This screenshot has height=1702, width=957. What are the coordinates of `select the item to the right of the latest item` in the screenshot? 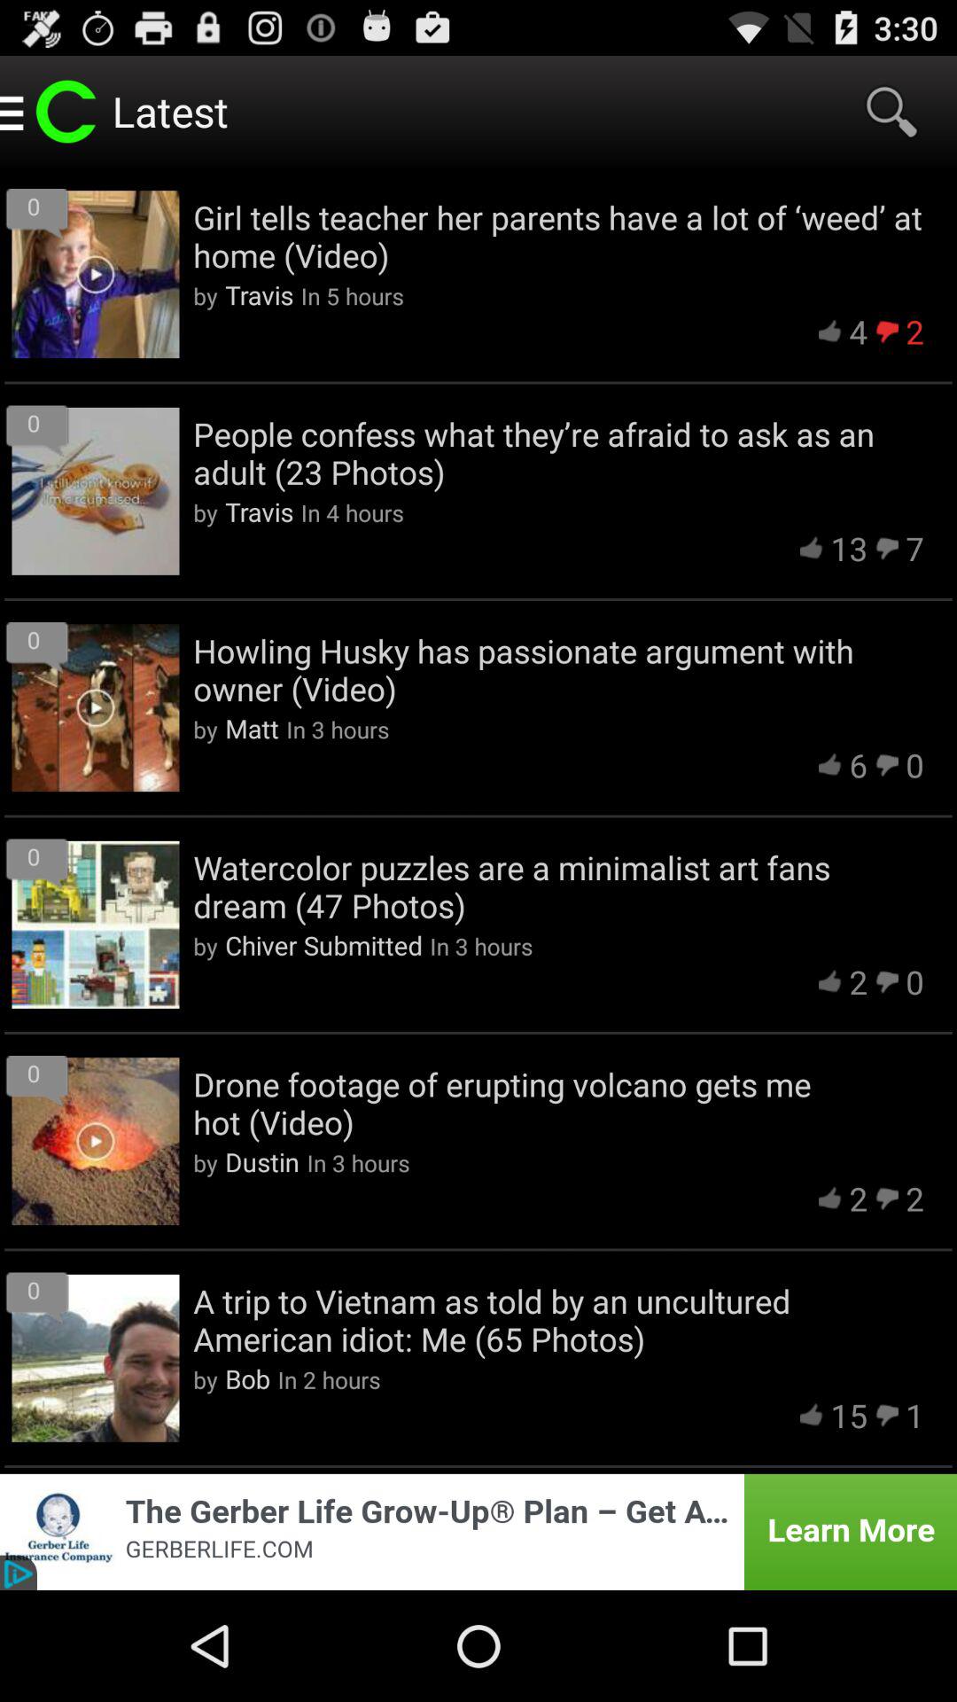 It's located at (891, 112).